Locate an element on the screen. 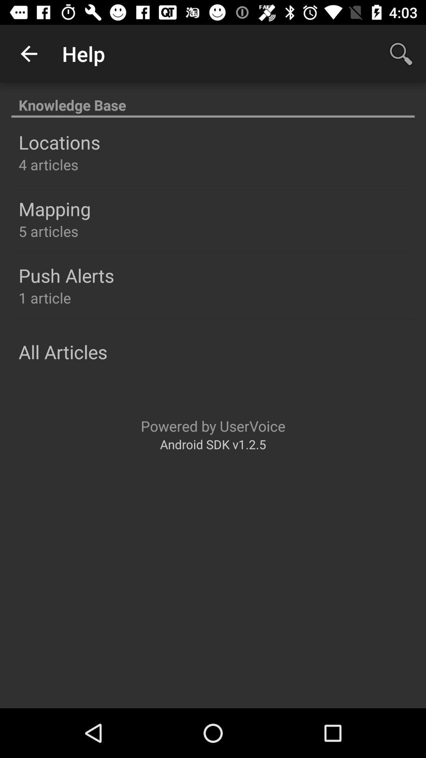 This screenshot has width=426, height=758. flip to the locations icon is located at coordinates (59, 142).